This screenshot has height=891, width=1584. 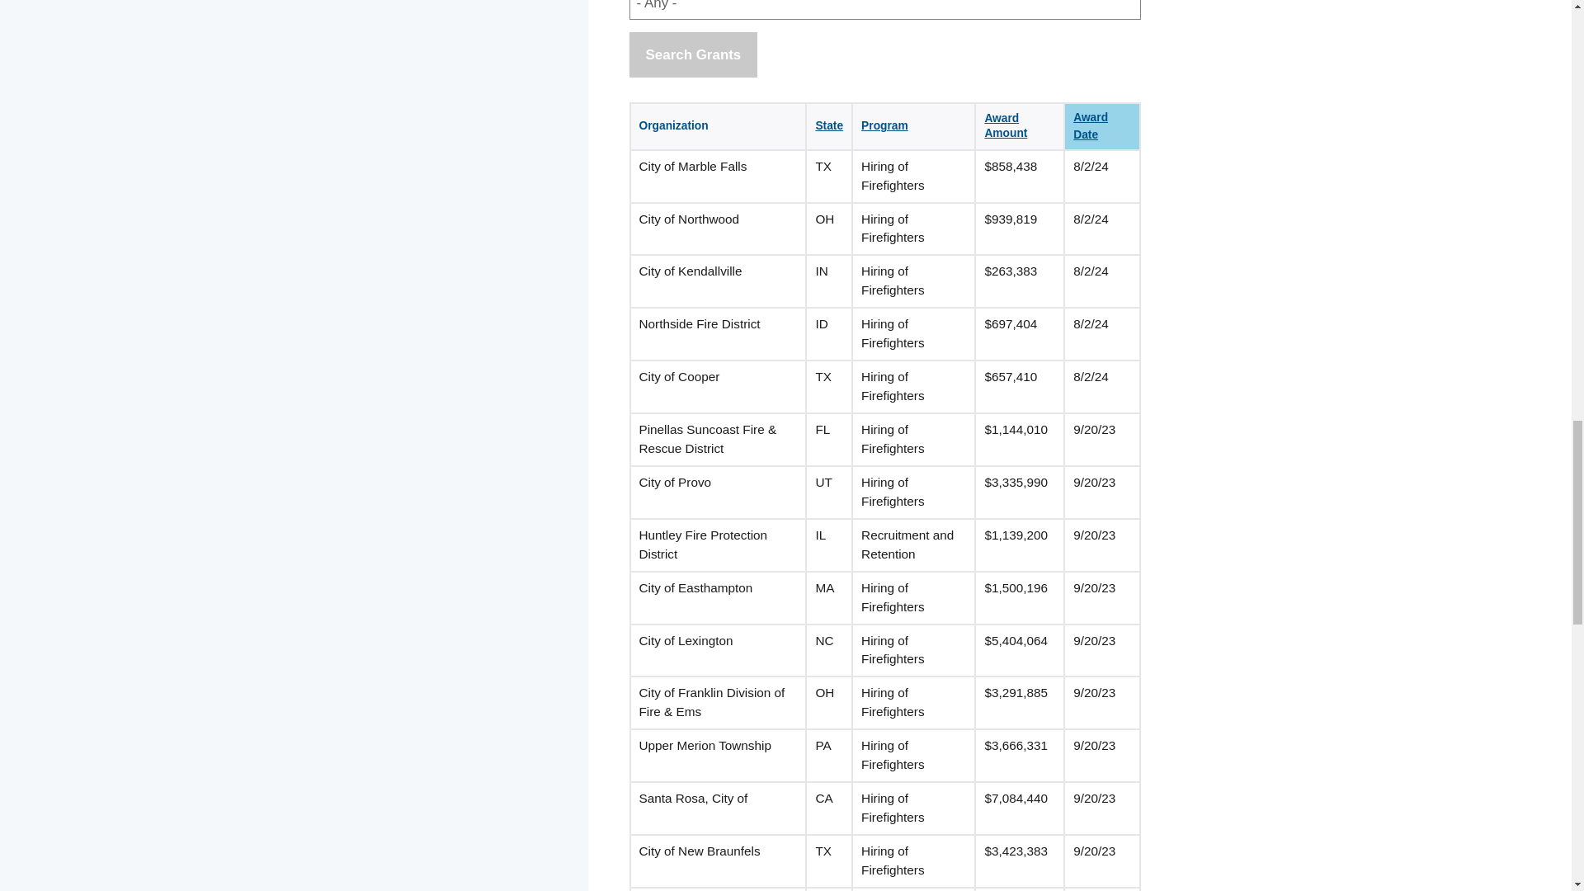 I want to click on sort by Award Amount, so click(x=1005, y=125).